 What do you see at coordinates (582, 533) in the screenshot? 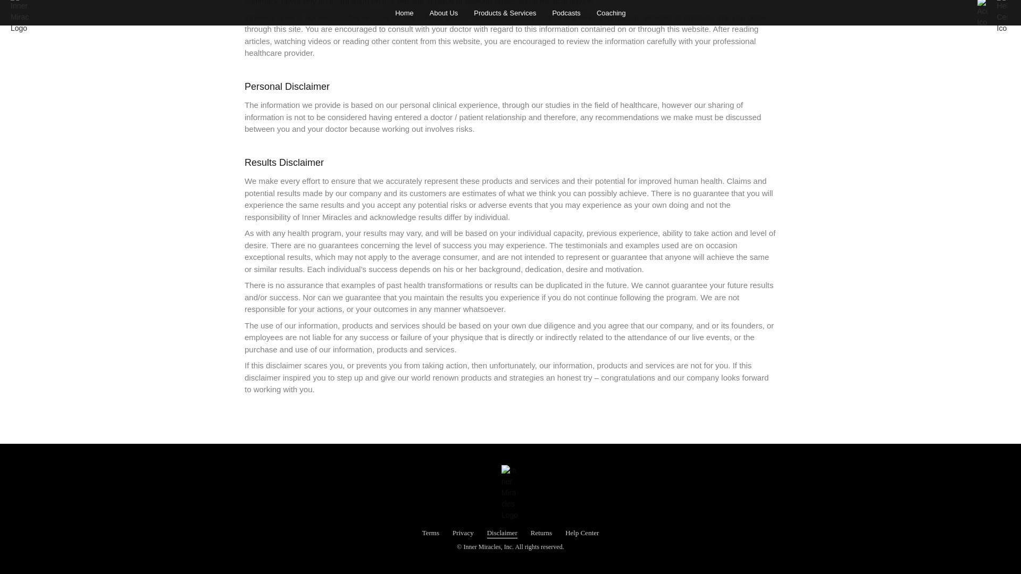
I see `Help Center` at bounding box center [582, 533].